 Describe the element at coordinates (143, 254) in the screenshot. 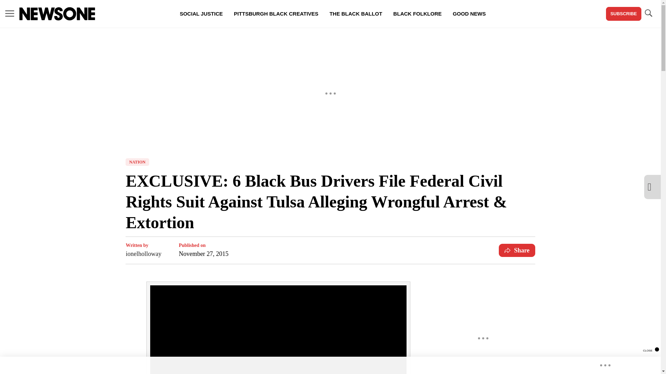

I see `ionelholloway` at that location.